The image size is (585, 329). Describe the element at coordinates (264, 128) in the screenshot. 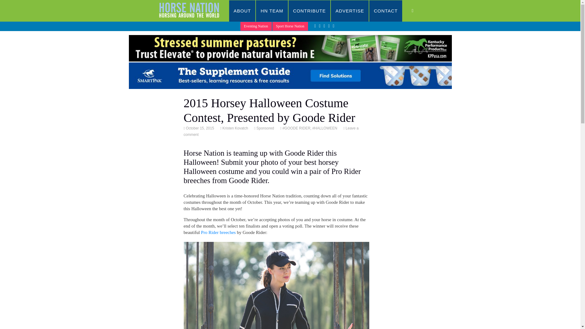

I see `Sponsored` at that location.